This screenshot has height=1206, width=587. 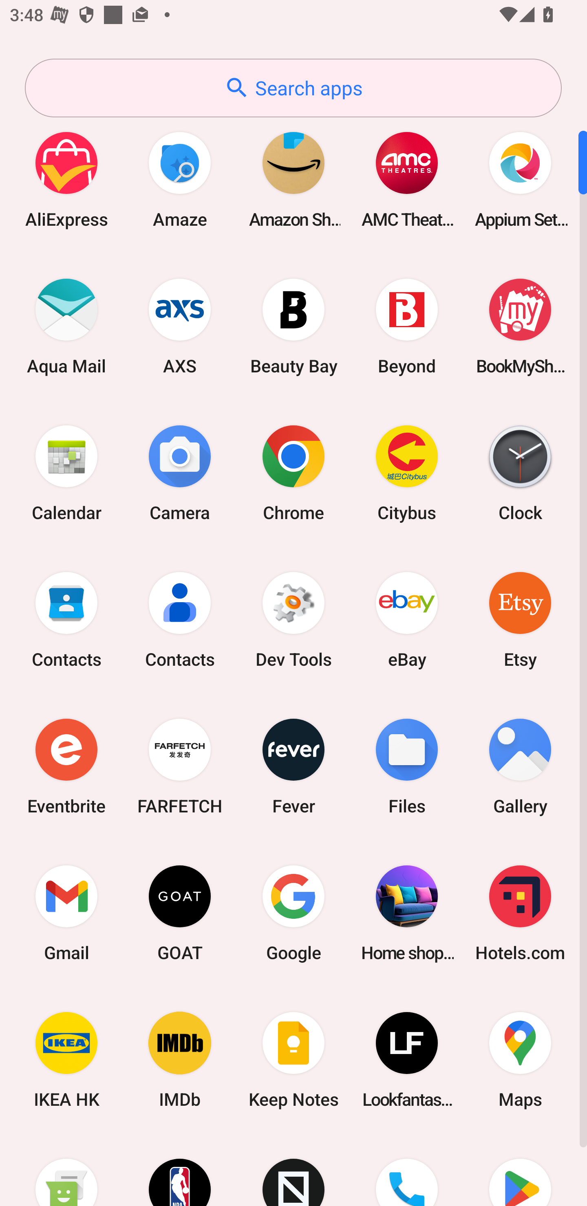 I want to click on BookMyShow, so click(x=520, y=326).